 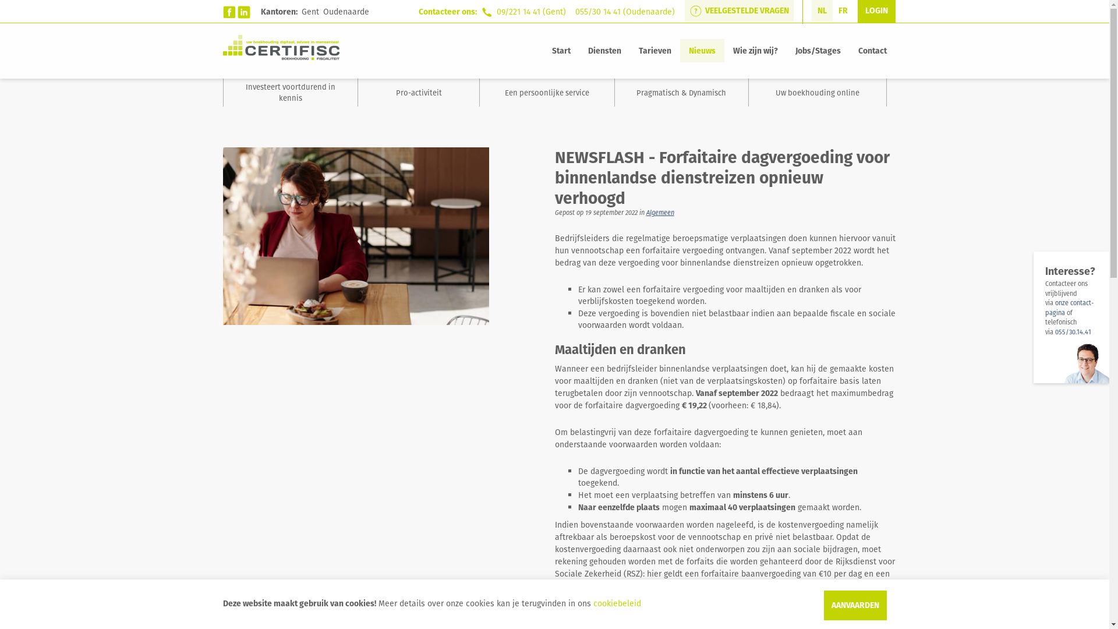 What do you see at coordinates (872, 51) in the screenshot?
I see `Contact` at bounding box center [872, 51].